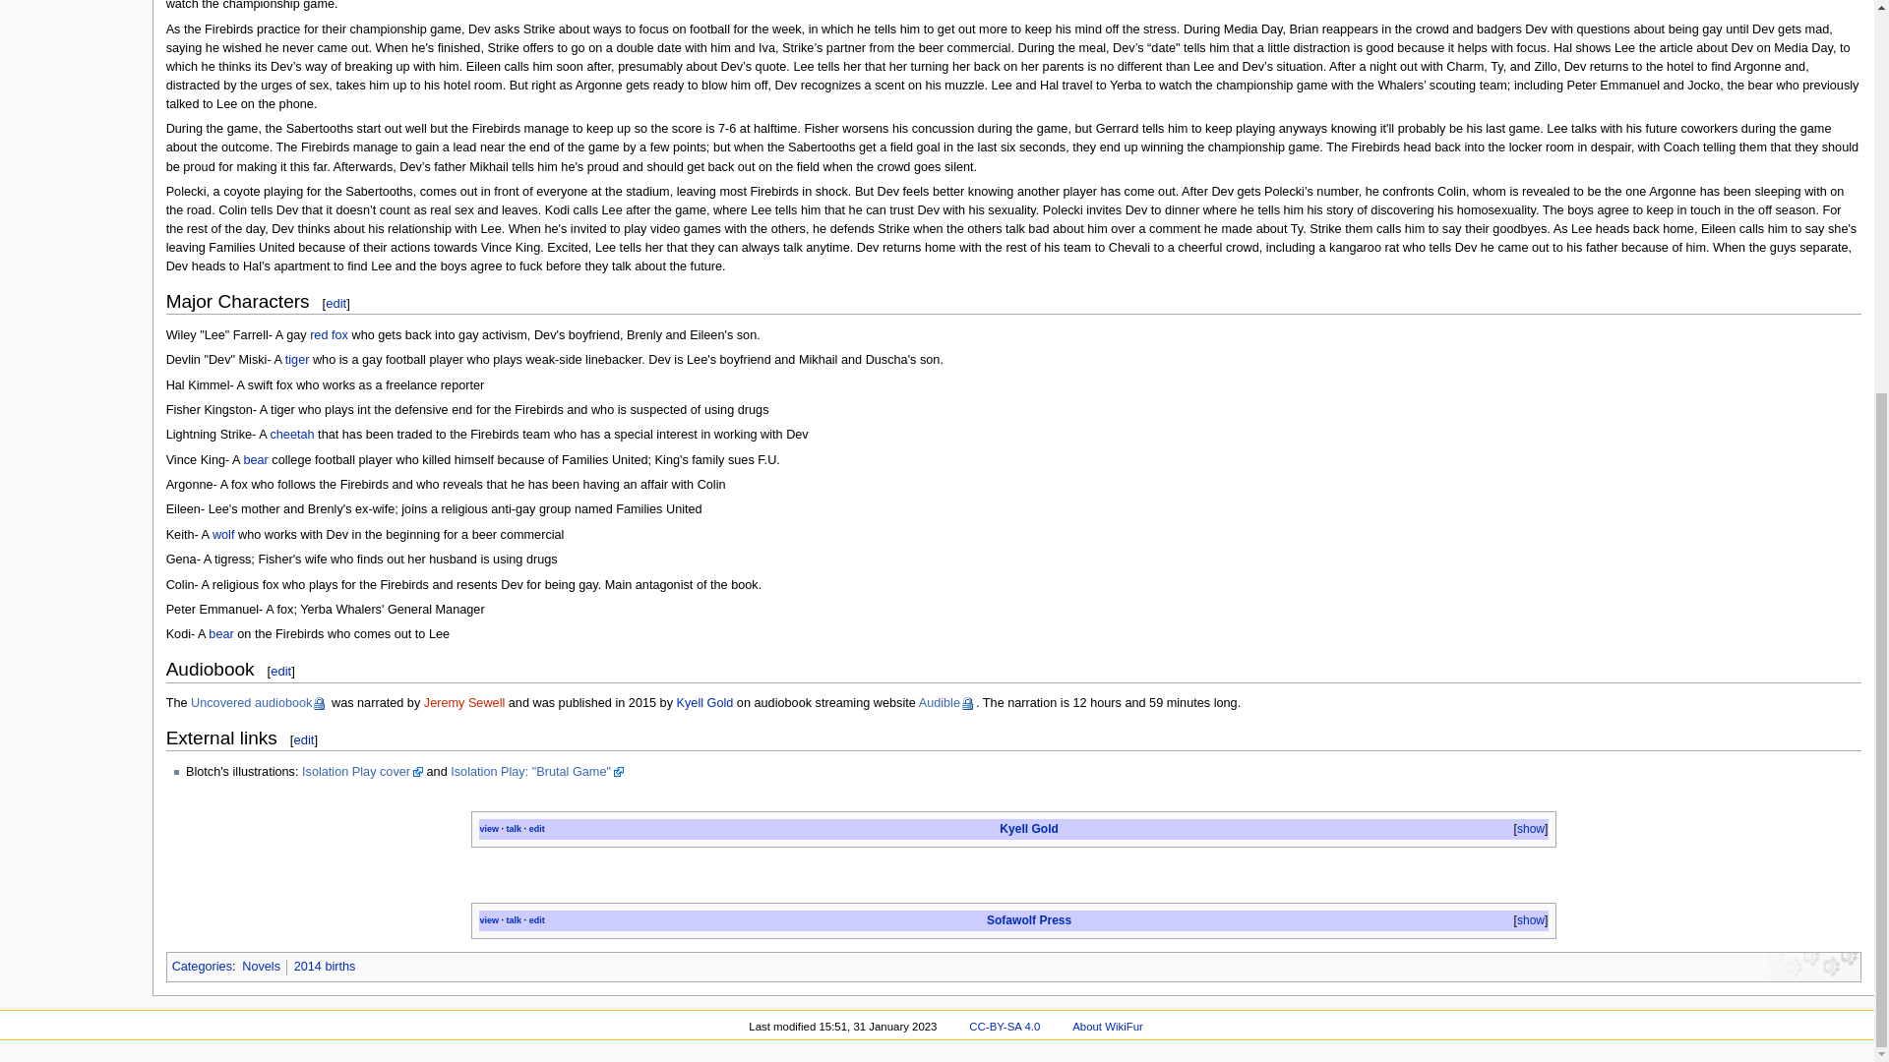  What do you see at coordinates (297, 359) in the screenshot?
I see `tiger` at bounding box center [297, 359].